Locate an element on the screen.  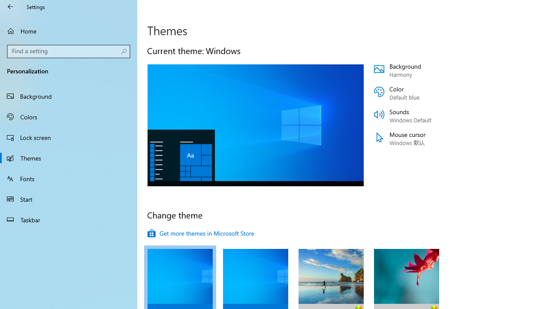
Home is located at coordinates (69, 31).